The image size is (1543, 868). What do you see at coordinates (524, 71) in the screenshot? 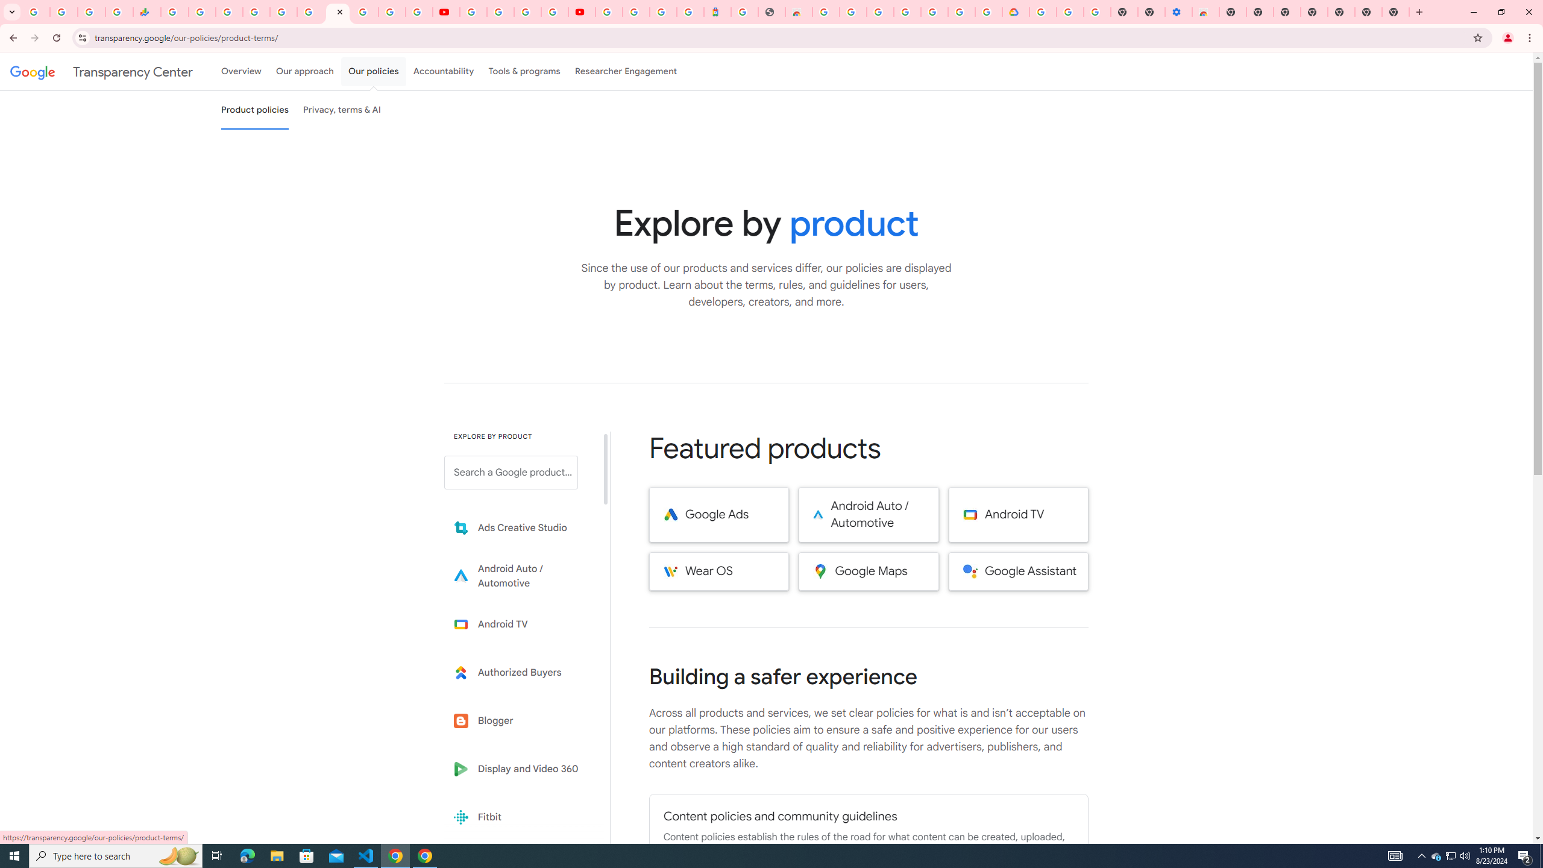
I see `Tools & programs` at bounding box center [524, 71].